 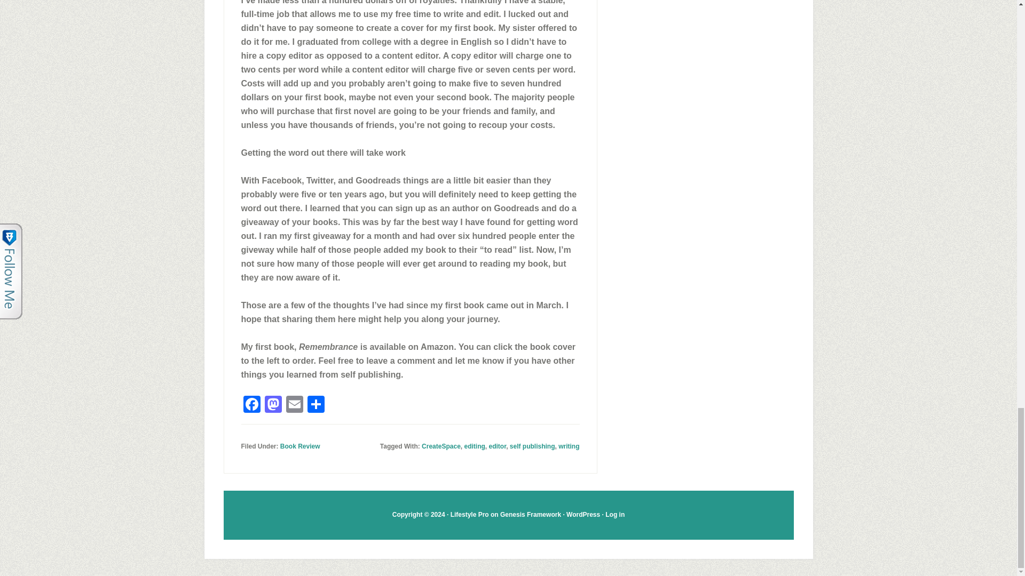 I want to click on WordPress, so click(x=583, y=514).